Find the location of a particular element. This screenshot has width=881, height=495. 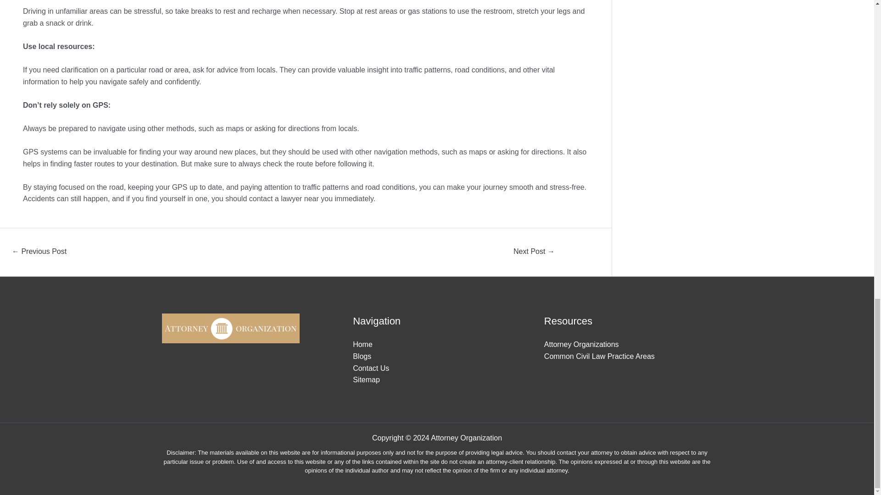

Home is located at coordinates (362, 345).